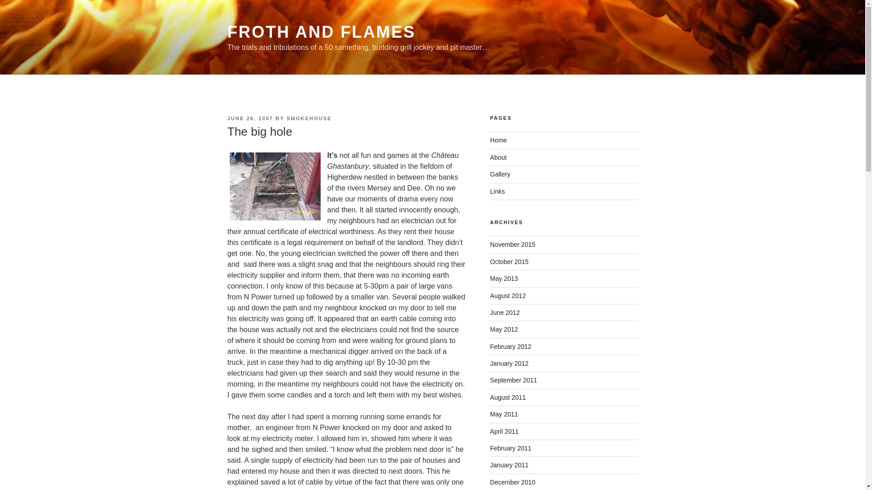 The image size is (872, 490). What do you see at coordinates (250, 118) in the screenshot?
I see `JUNE 28, 2007` at bounding box center [250, 118].